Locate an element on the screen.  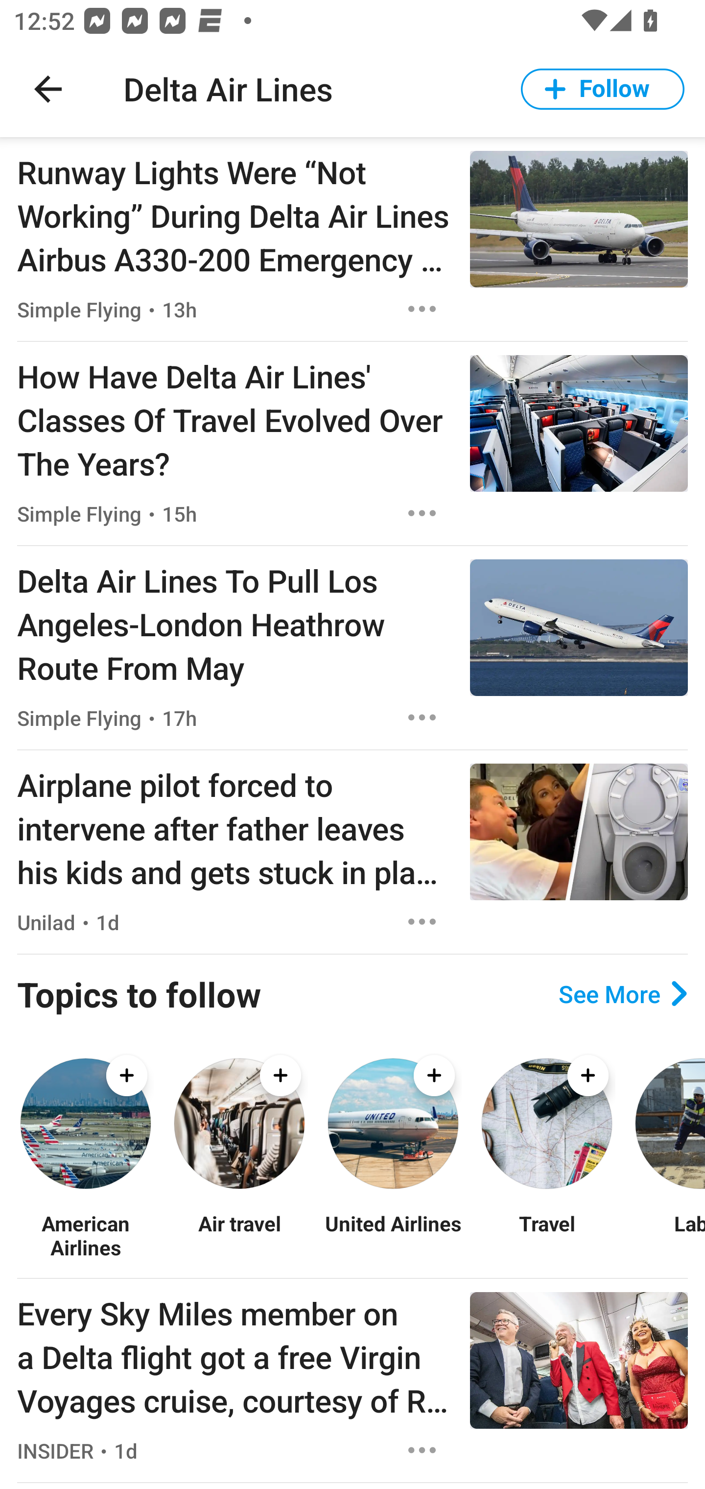
Travel is located at coordinates (546, 1235).